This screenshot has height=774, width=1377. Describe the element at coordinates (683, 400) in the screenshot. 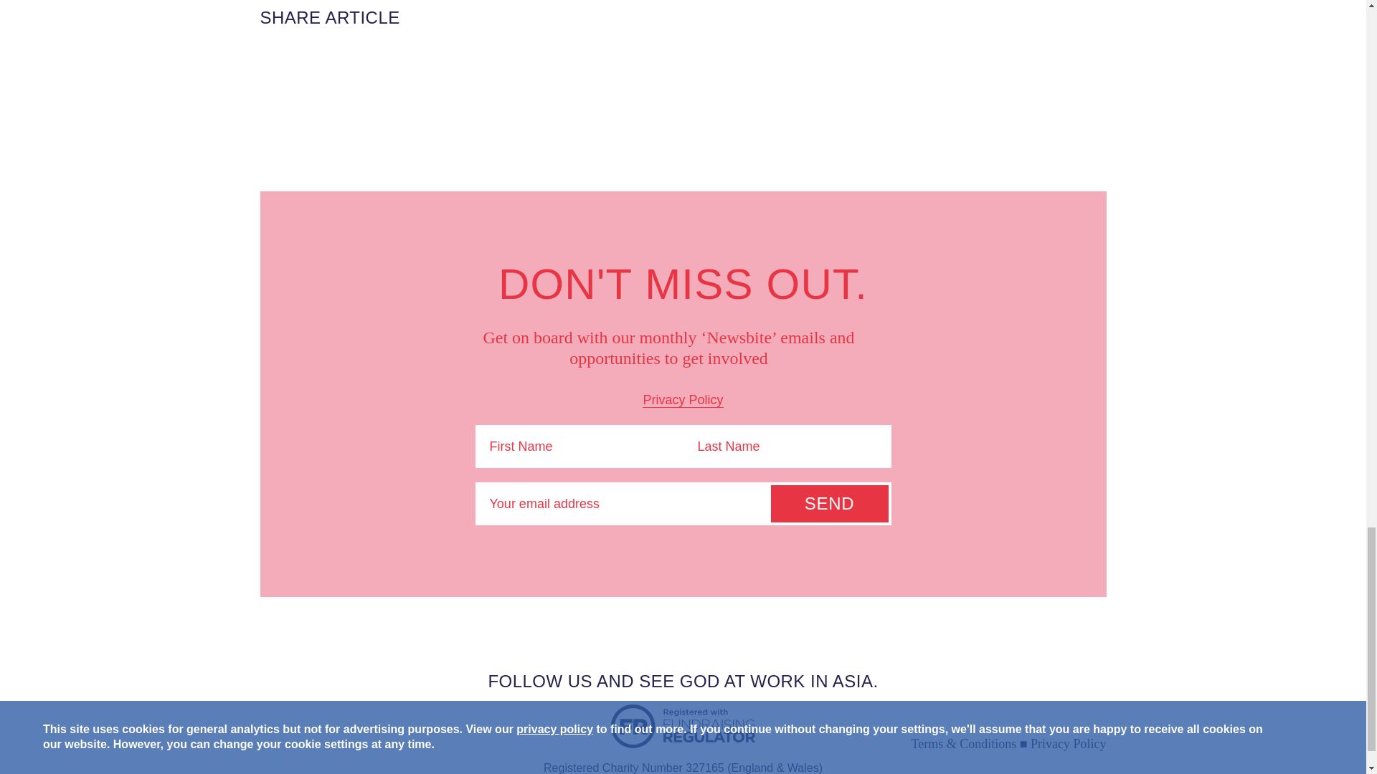

I see `Privacy Policy` at that location.